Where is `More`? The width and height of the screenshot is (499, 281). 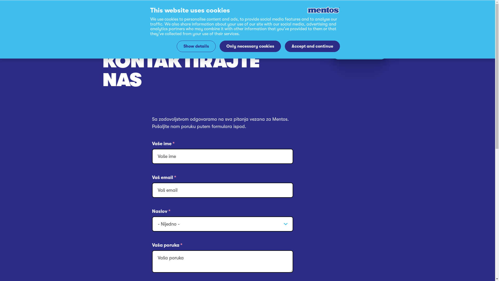 More is located at coordinates (346, 47).